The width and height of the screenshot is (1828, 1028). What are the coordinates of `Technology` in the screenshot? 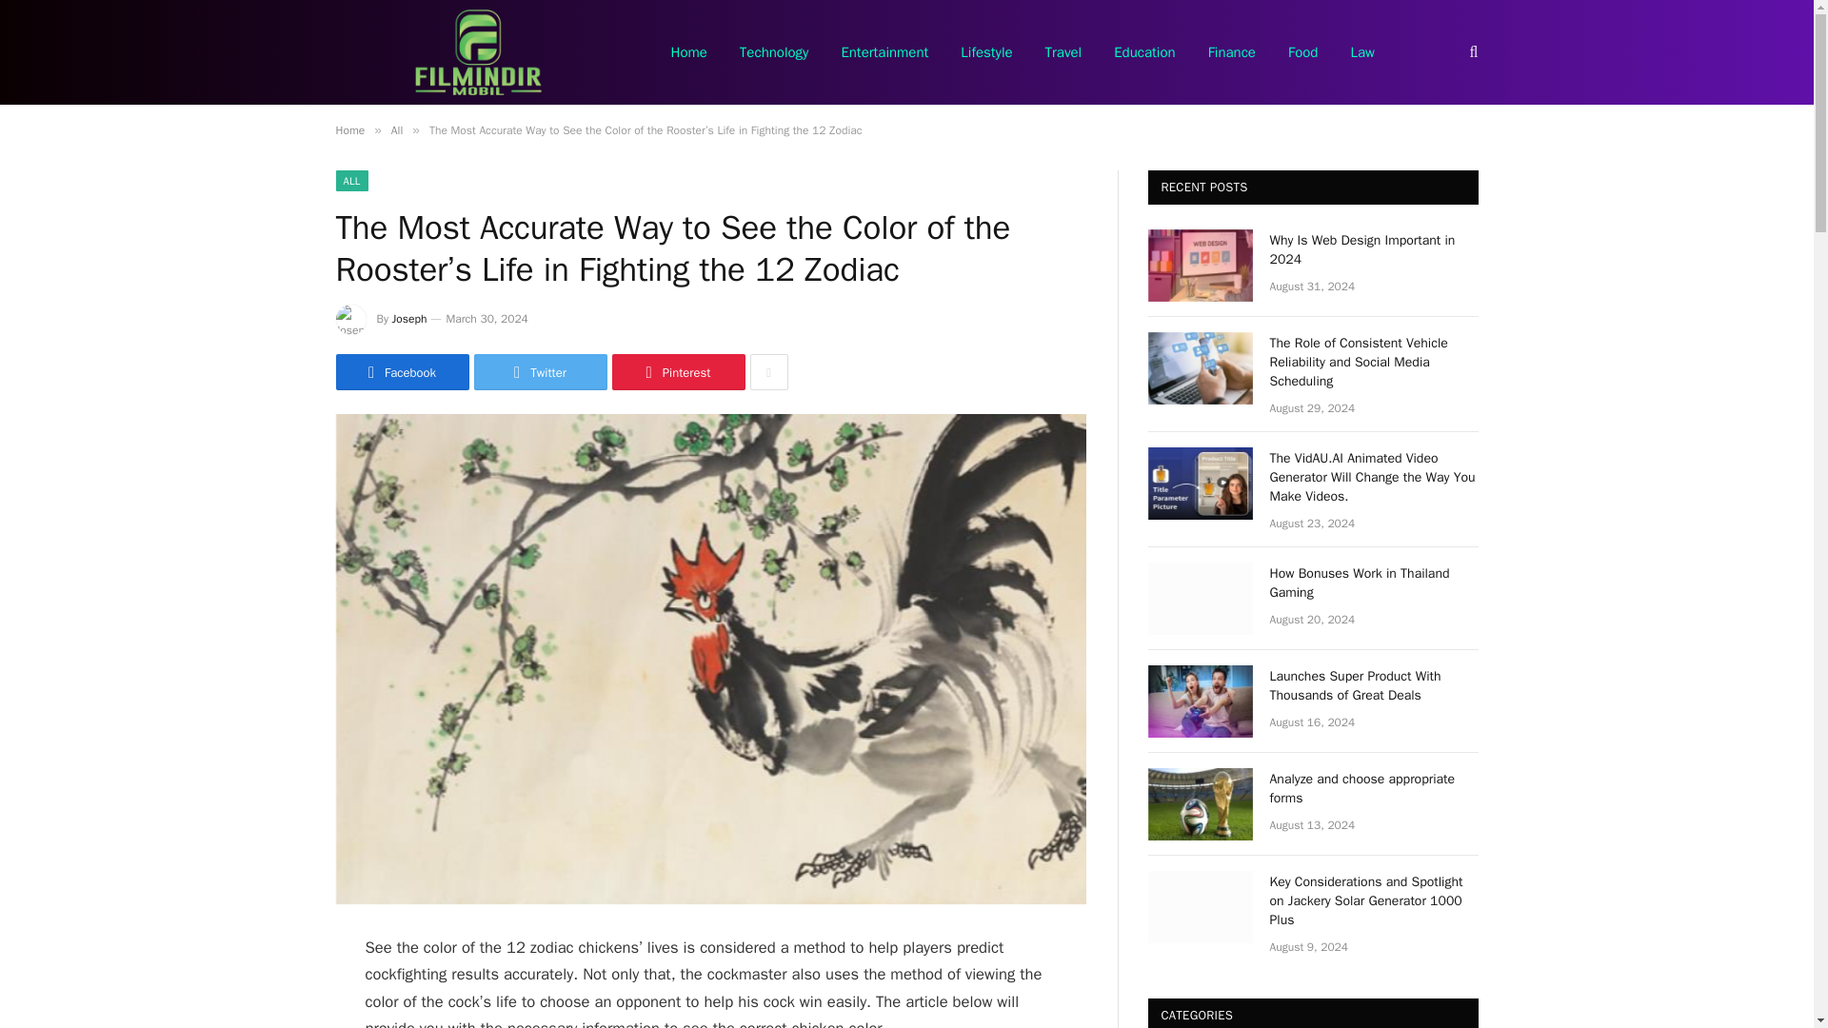 It's located at (775, 52).